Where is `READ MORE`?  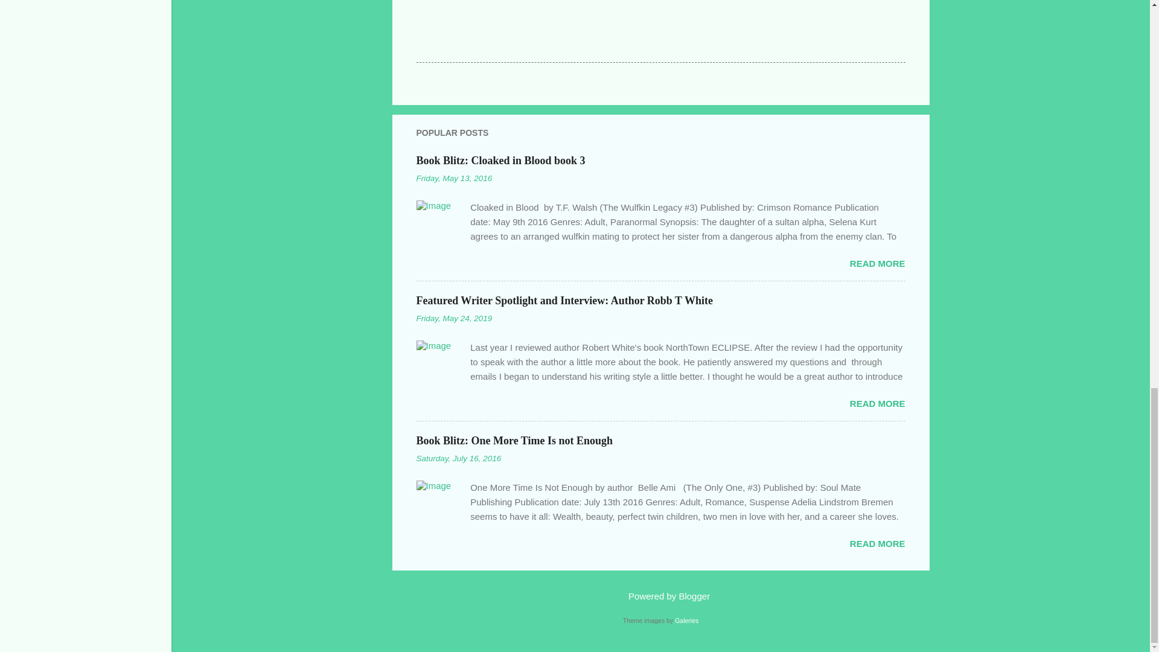
READ MORE is located at coordinates (877, 263).